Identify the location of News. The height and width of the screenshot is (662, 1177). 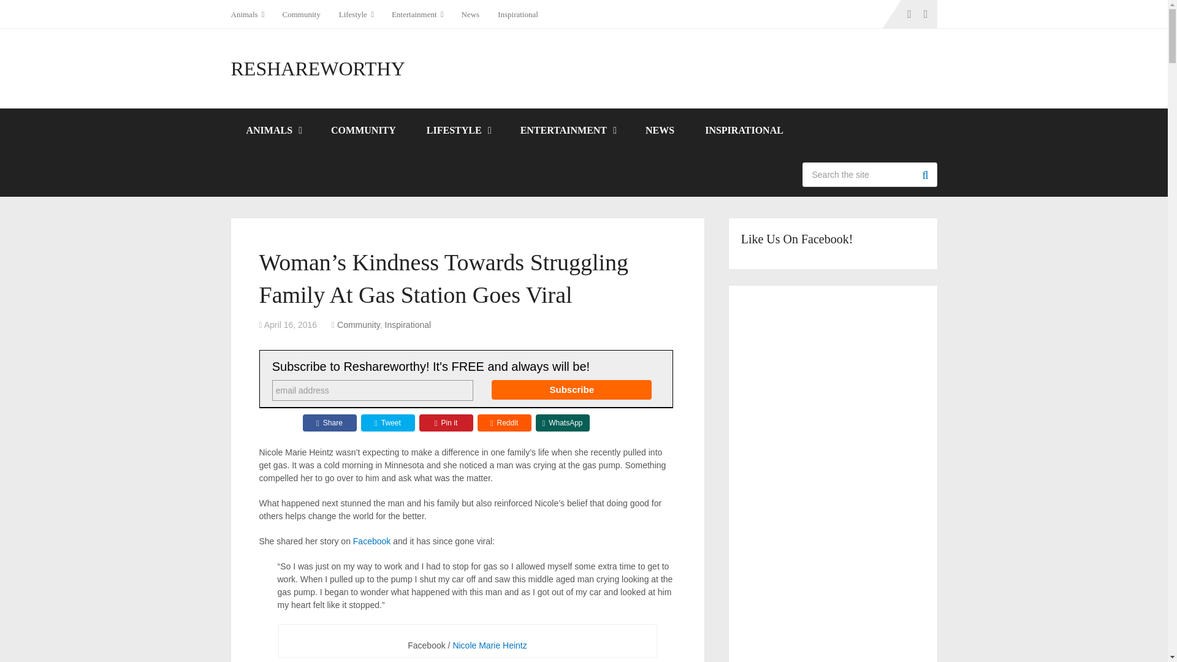
(471, 14).